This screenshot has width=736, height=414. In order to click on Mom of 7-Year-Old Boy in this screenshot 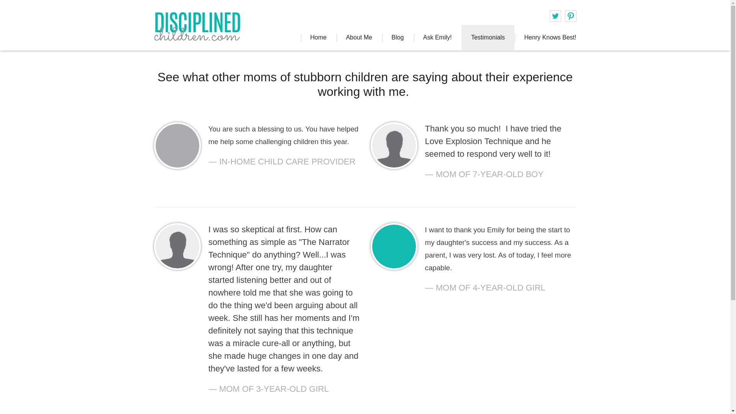, I will do `click(501, 183)`.